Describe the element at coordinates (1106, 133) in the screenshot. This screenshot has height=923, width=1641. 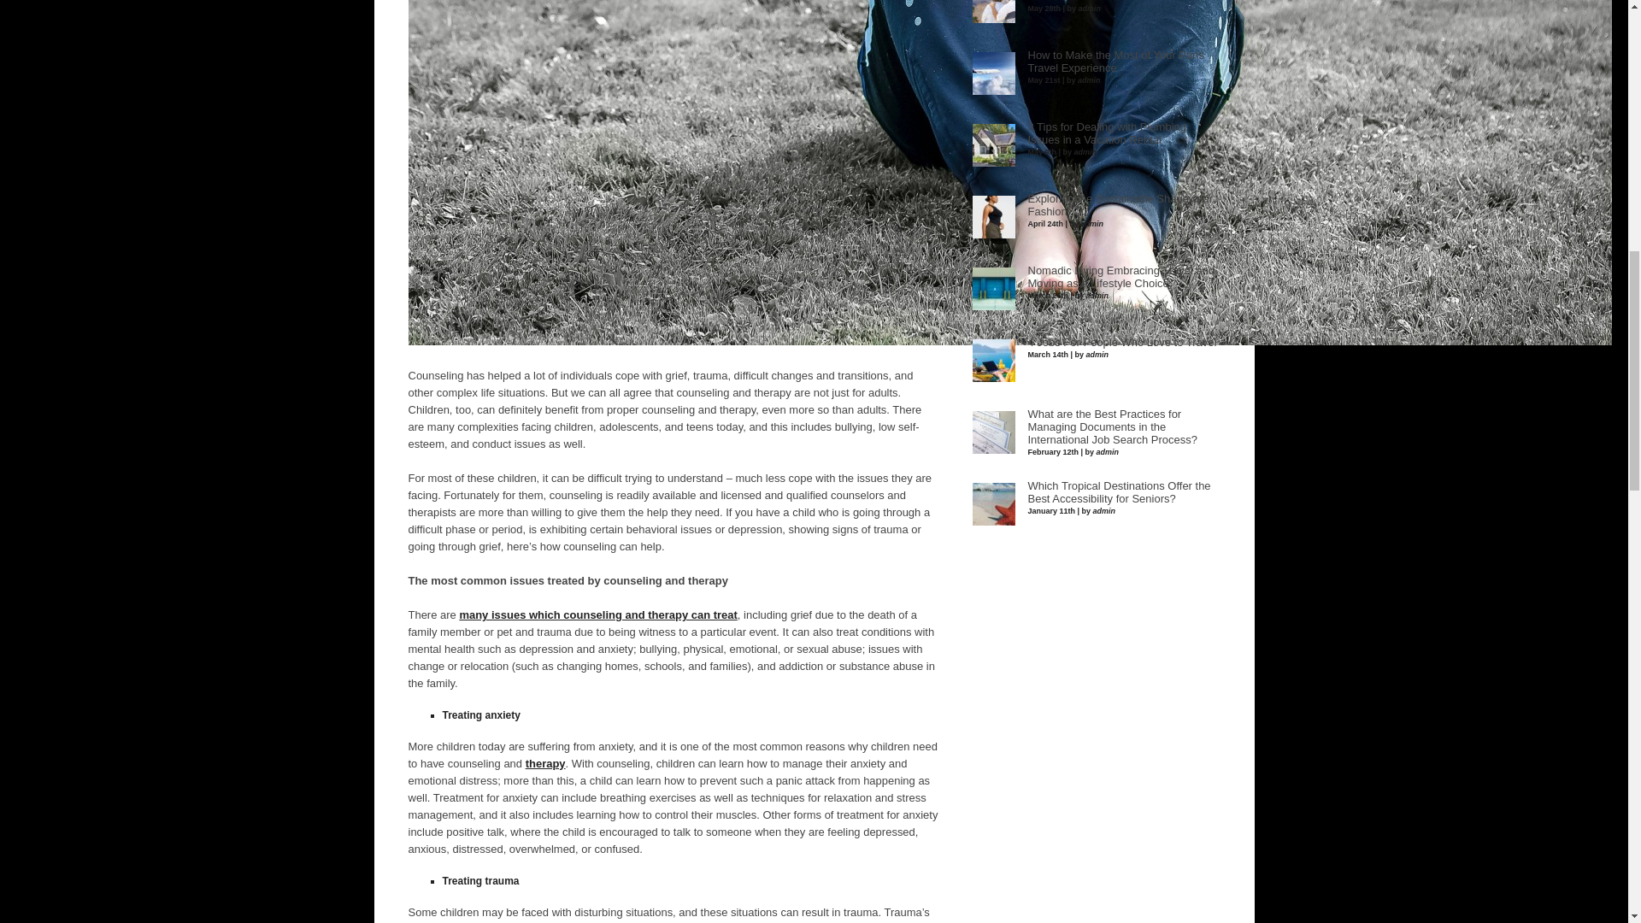
I see `3 Tips for Dealing with Plumbing Issues in a Vacation Rental` at that location.